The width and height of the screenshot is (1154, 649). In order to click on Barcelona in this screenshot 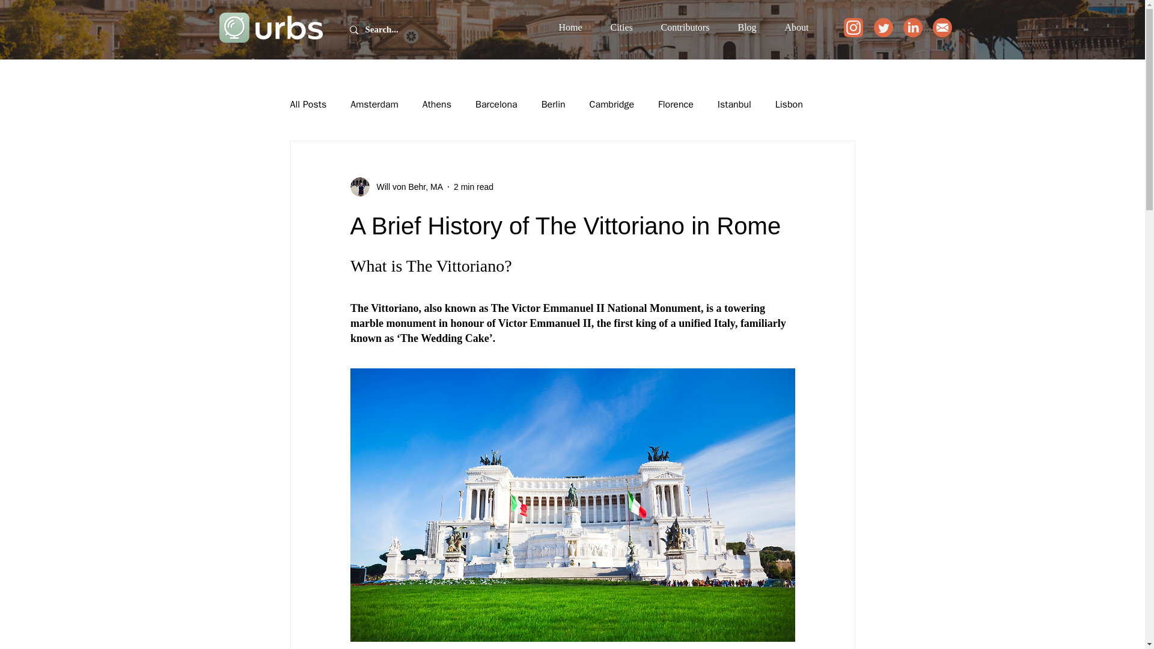, I will do `click(496, 105)`.